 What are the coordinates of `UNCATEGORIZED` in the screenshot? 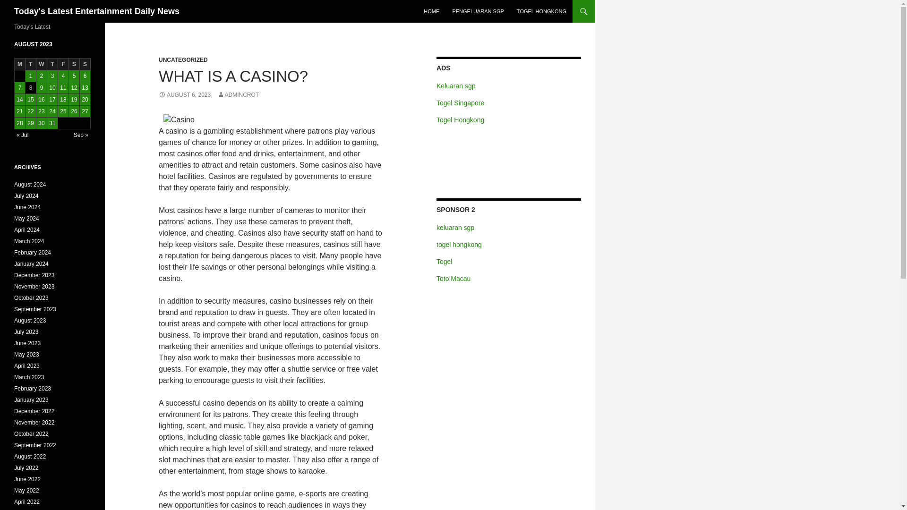 It's located at (183, 59).